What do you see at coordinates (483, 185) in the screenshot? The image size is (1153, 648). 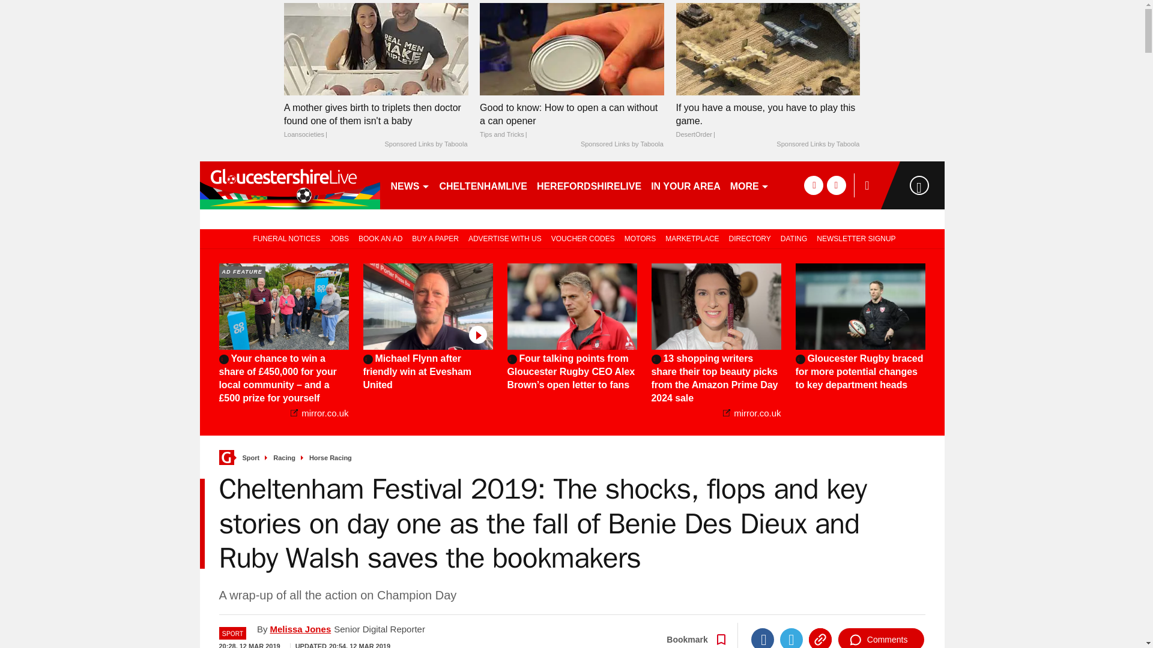 I see `CHELTENHAMLIVE` at bounding box center [483, 185].